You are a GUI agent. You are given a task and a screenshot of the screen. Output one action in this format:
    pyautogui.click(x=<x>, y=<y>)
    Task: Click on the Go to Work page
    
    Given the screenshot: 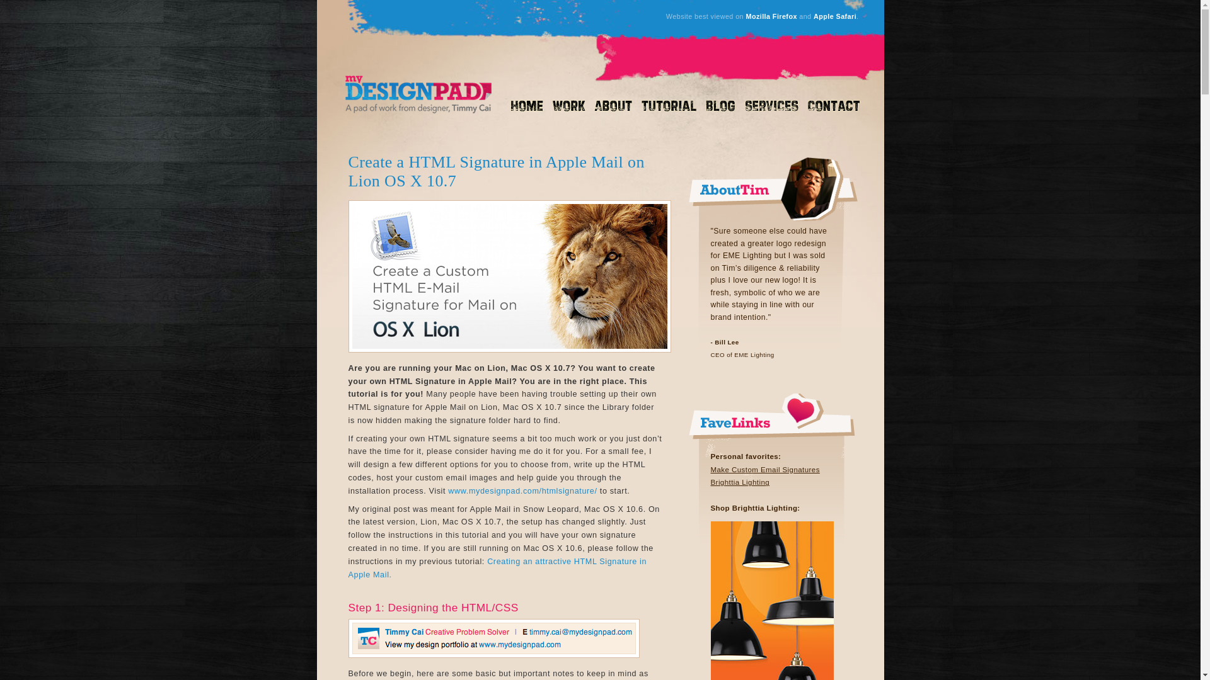 What is the action you would take?
    pyautogui.click(x=568, y=107)
    